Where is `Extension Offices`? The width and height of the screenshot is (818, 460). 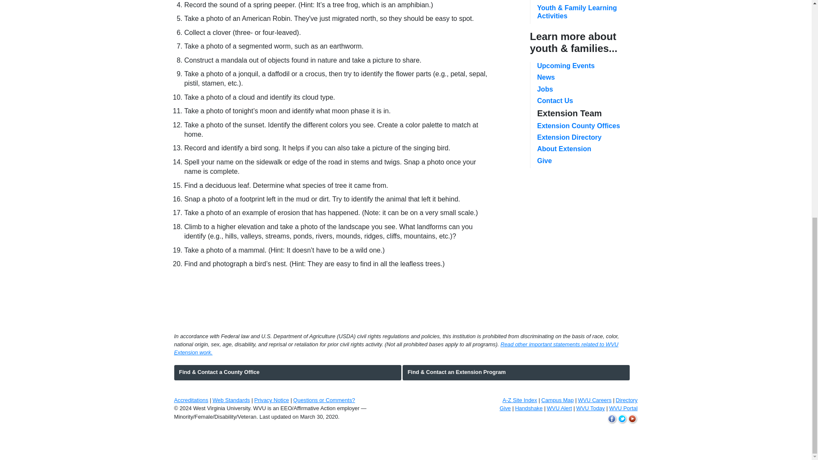
Extension Offices is located at coordinates (579, 126).